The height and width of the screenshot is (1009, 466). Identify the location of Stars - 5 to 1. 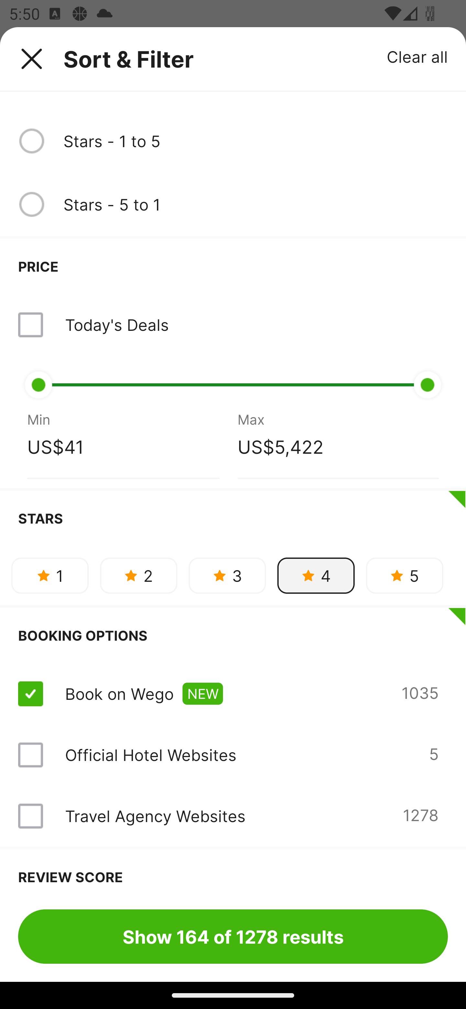
(255, 204).